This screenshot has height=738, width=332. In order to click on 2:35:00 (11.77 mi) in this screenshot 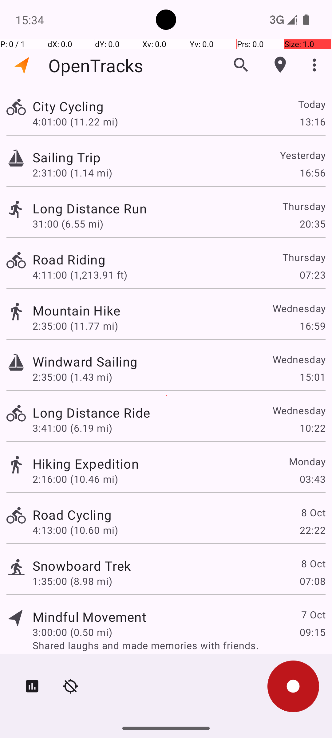, I will do `click(75, 326)`.